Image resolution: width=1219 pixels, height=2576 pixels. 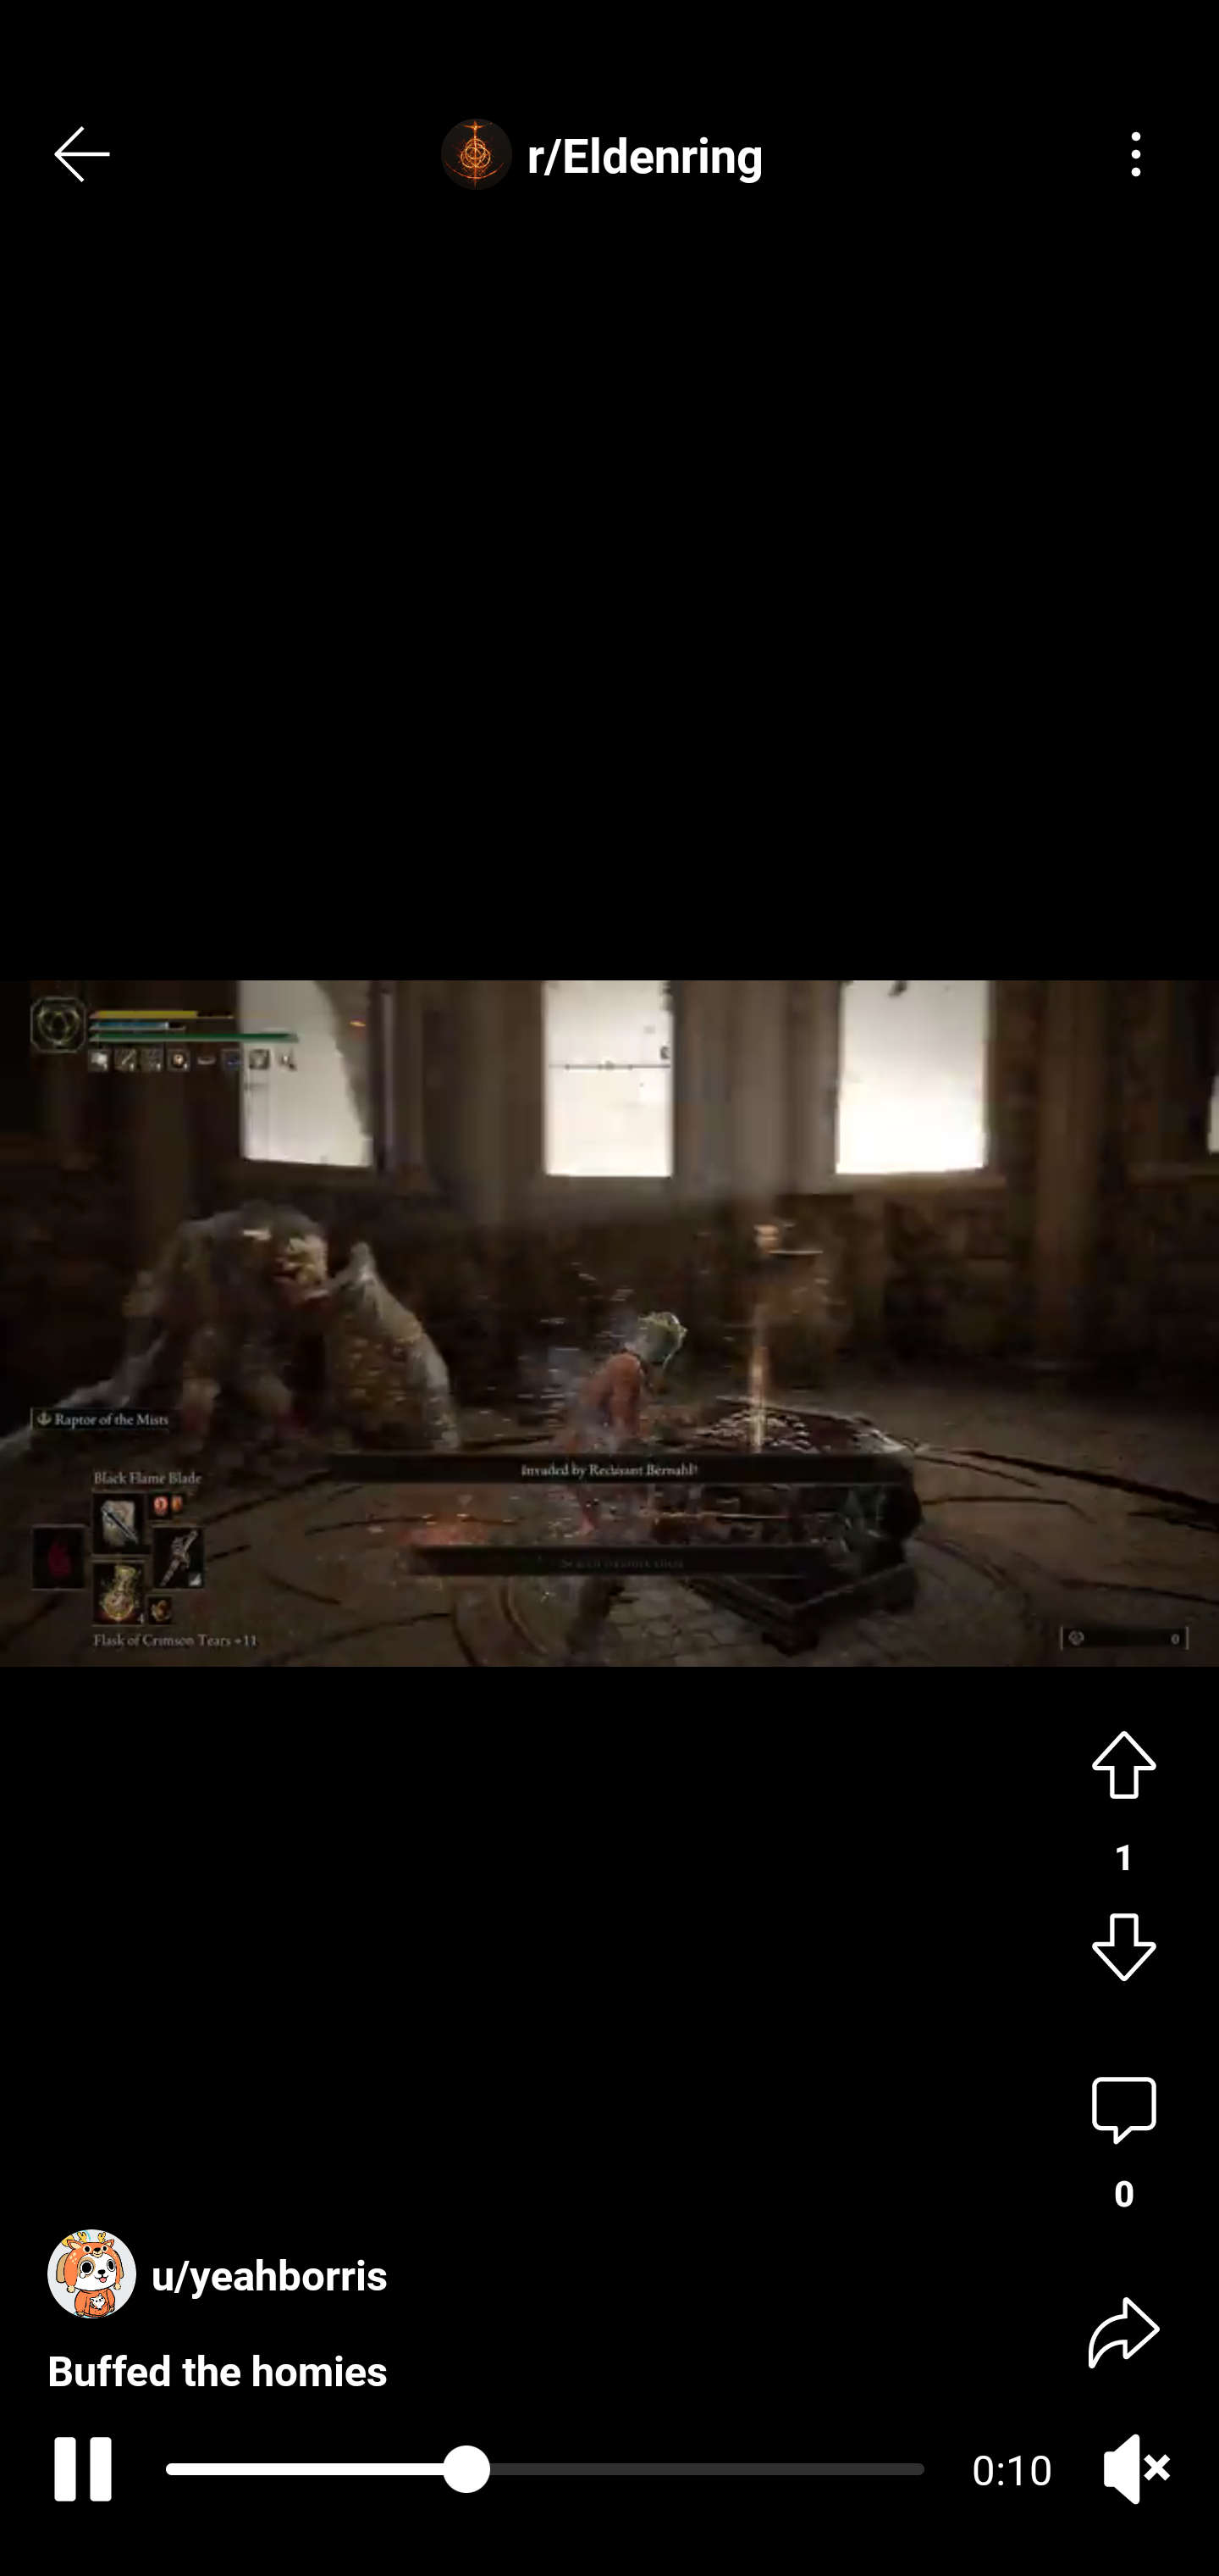 I want to click on Unmute, so click(x=1136, y=2469).